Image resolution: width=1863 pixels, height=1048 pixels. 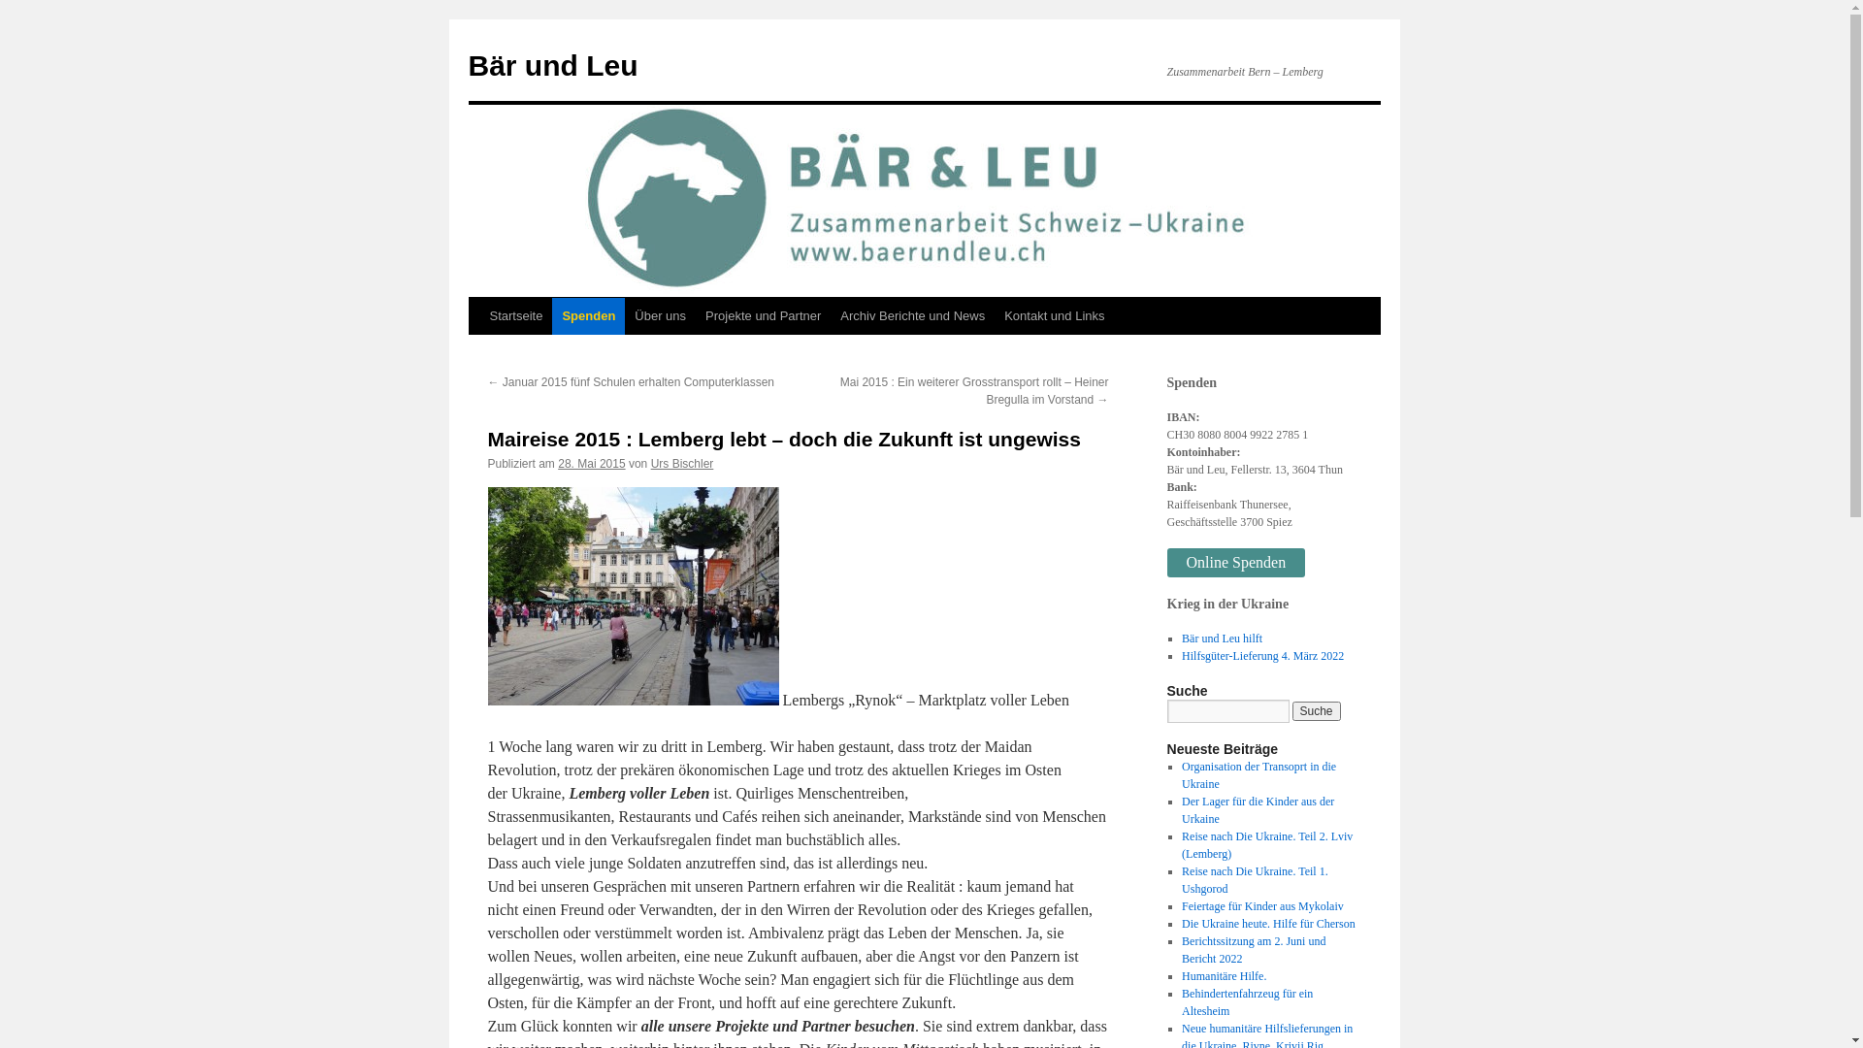 What do you see at coordinates (515, 316) in the screenshot?
I see `Startseite` at bounding box center [515, 316].